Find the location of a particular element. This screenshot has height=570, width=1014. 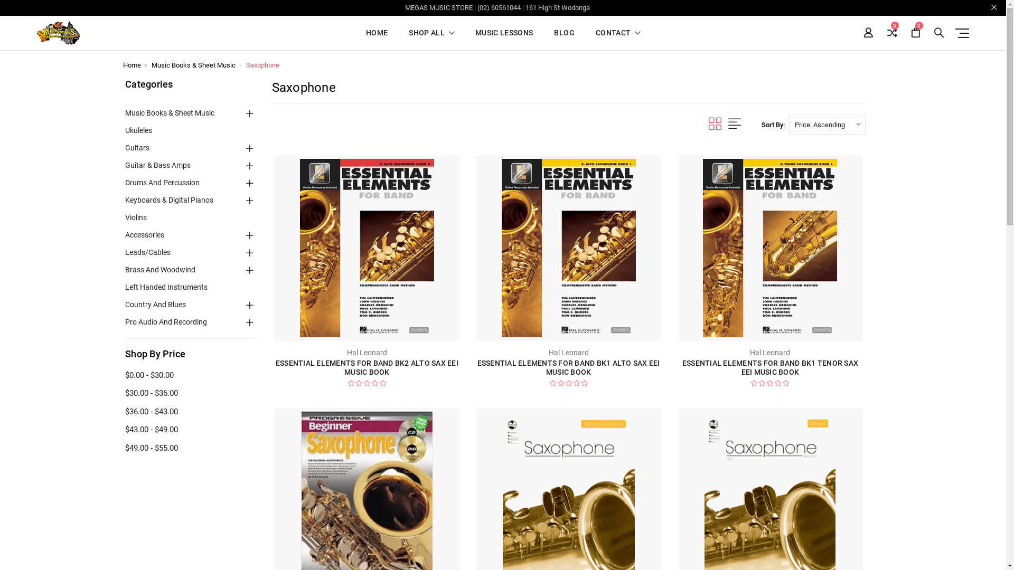

Keyboards & Digital Pianos is located at coordinates (169, 199).